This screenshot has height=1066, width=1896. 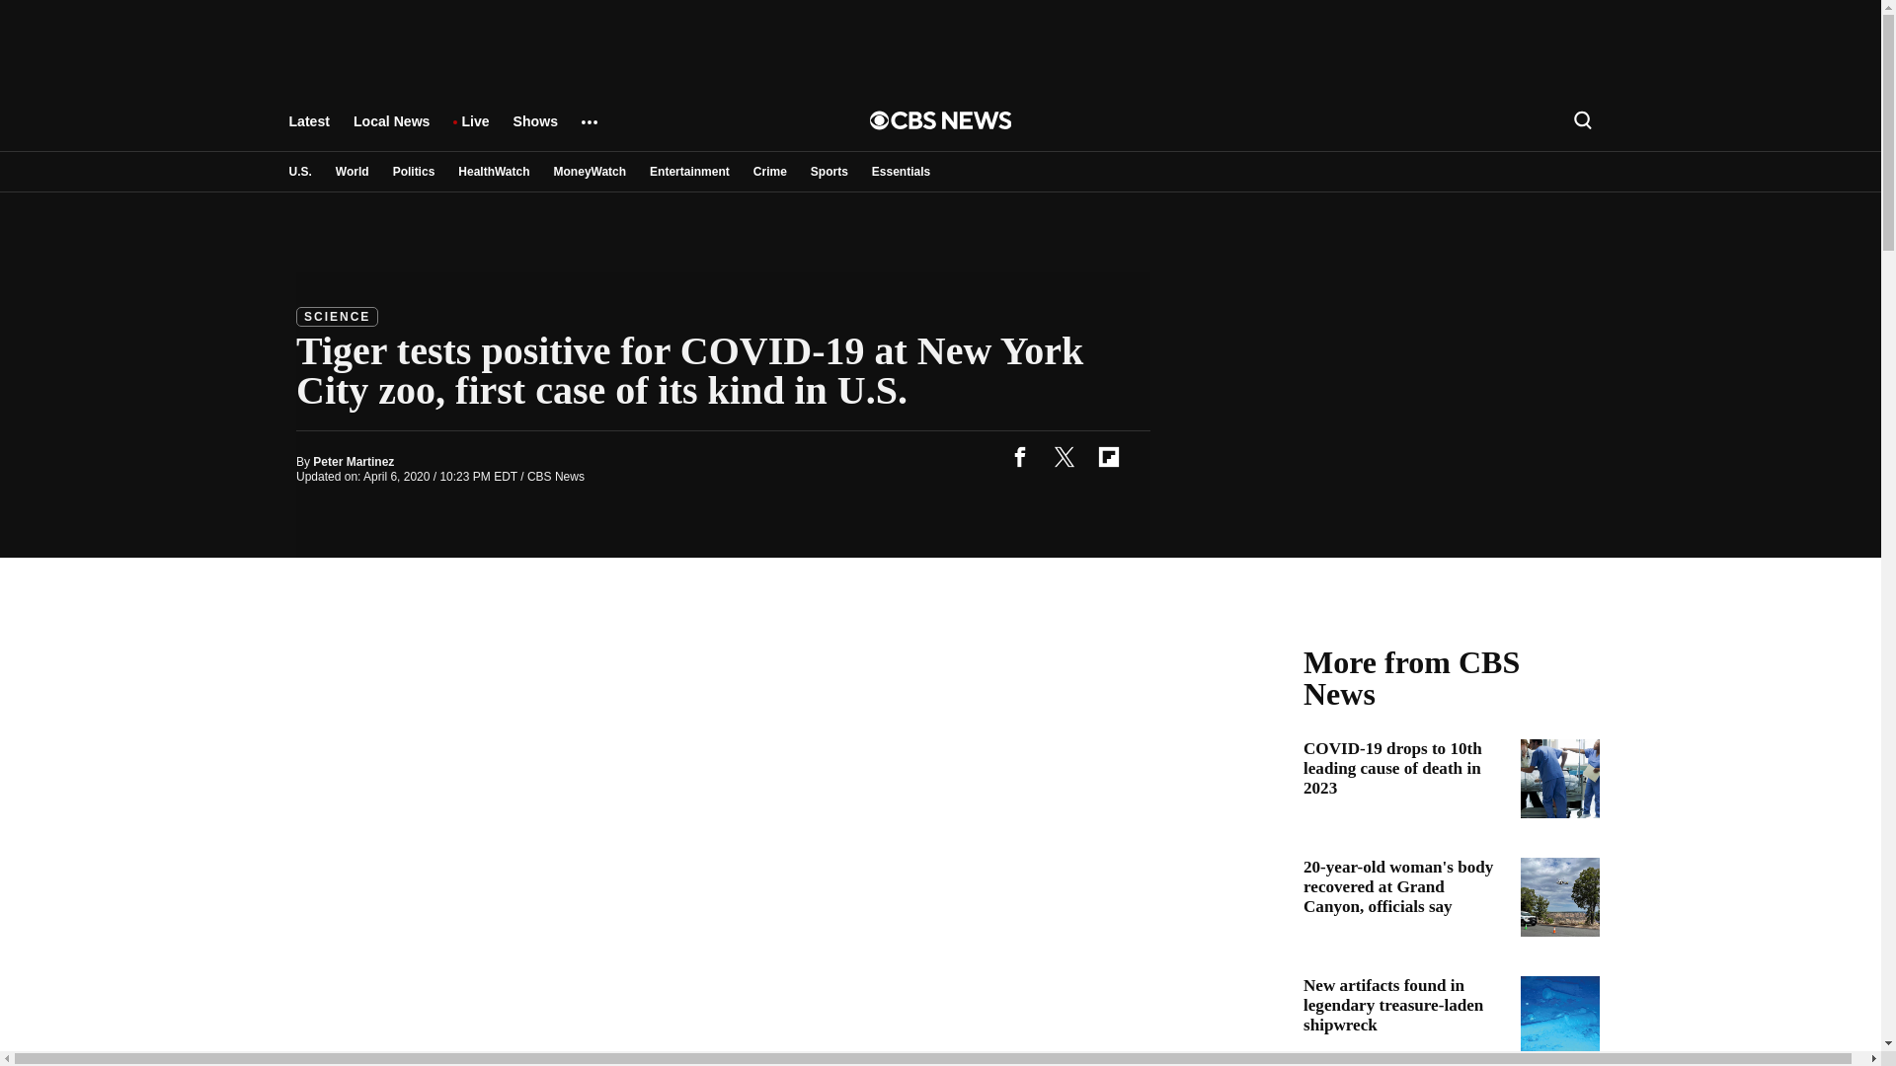 What do you see at coordinates (1019, 456) in the screenshot?
I see `facebook` at bounding box center [1019, 456].